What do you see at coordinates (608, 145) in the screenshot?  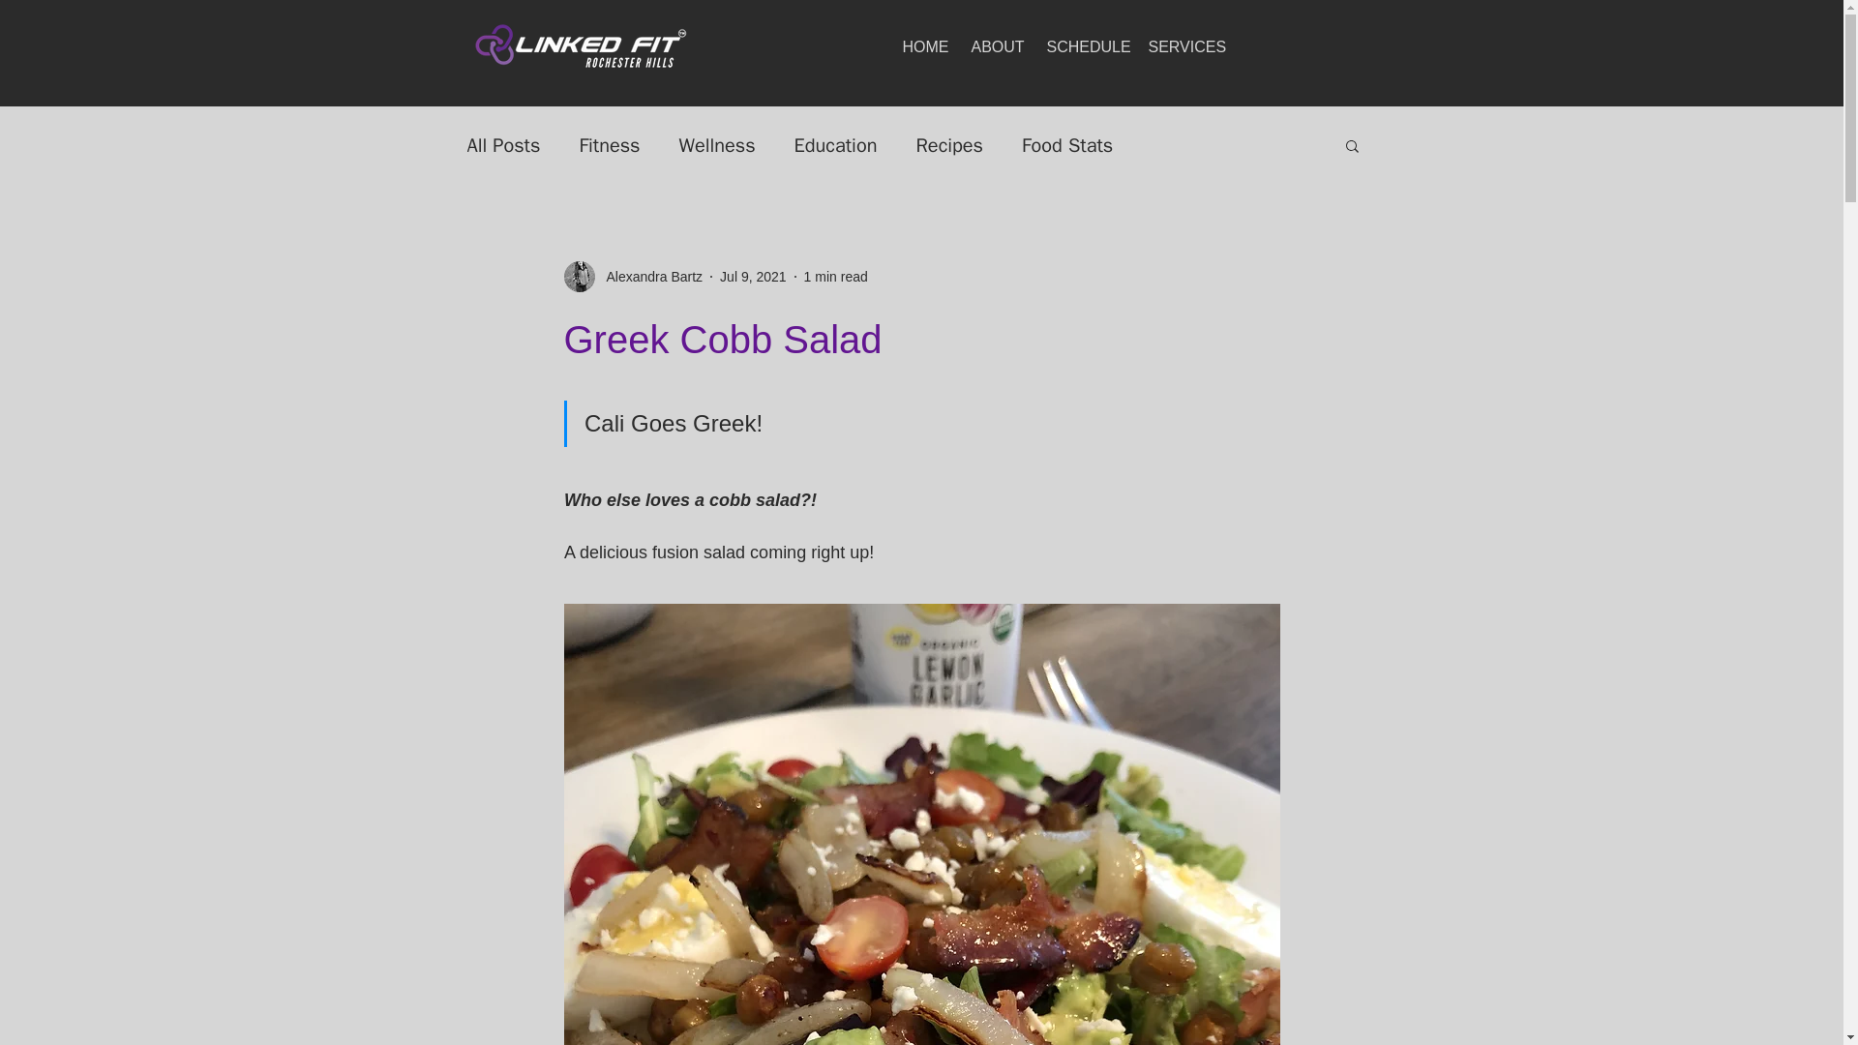 I see `Fitness` at bounding box center [608, 145].